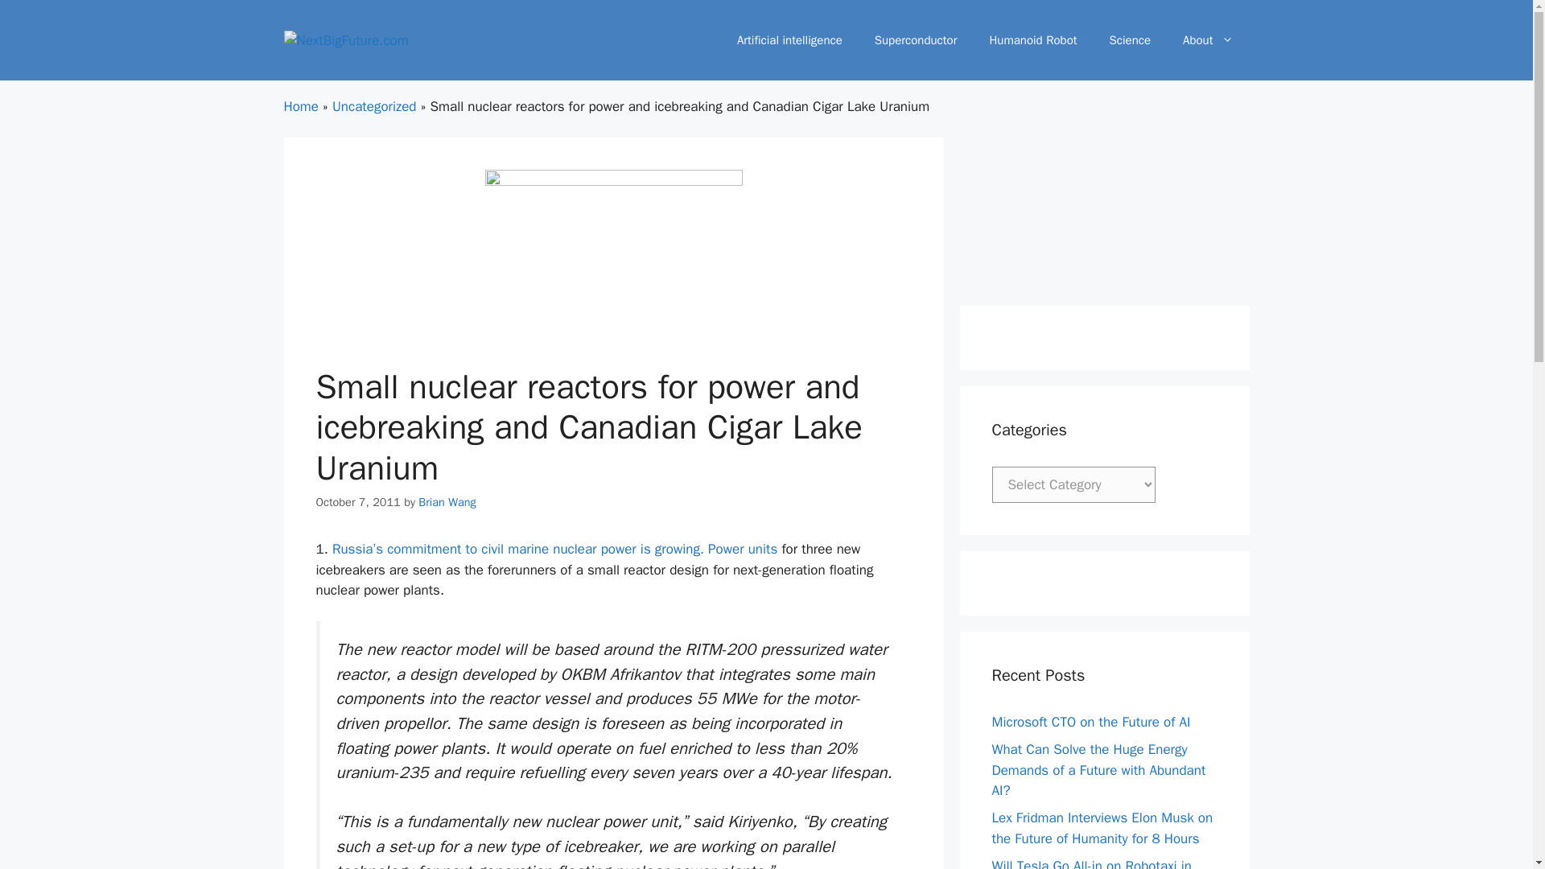  I want to click on Brian Wang, so click(447, 501).